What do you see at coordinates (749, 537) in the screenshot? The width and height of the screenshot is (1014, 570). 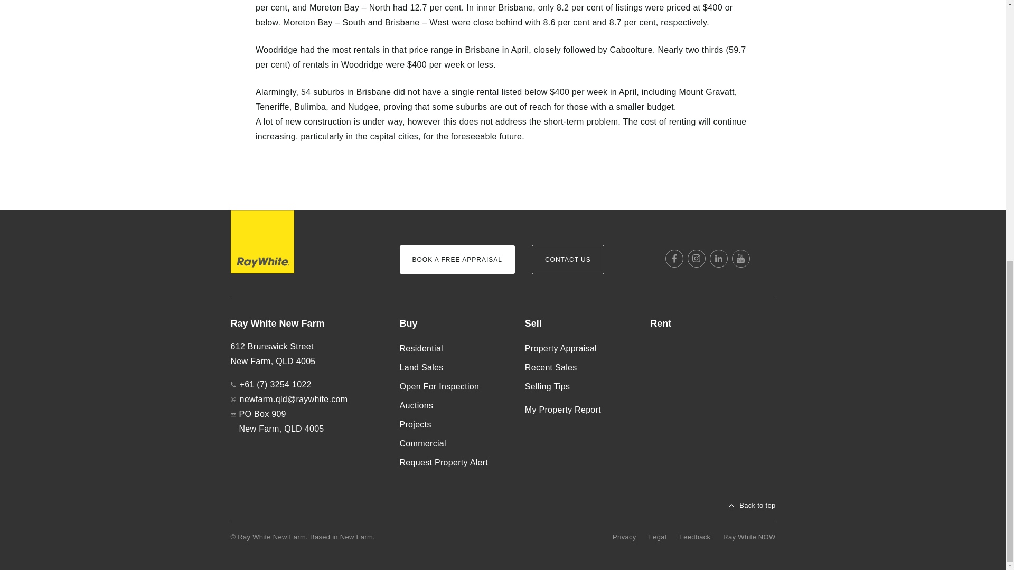 I see `Ray White NOW` at bounding box center [749, 537].